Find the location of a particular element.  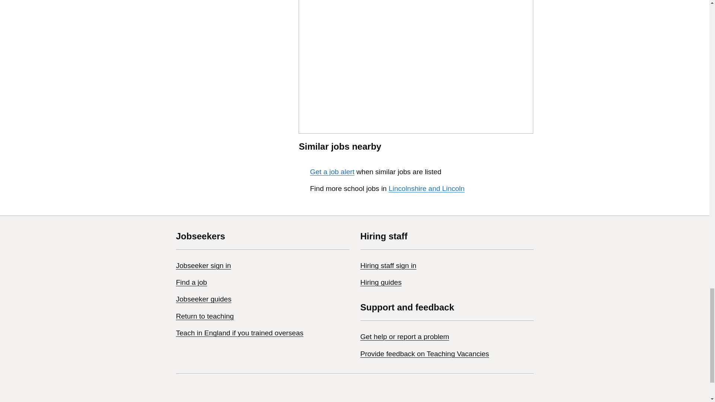

Return to teaching is located at coordinates (205, 316).